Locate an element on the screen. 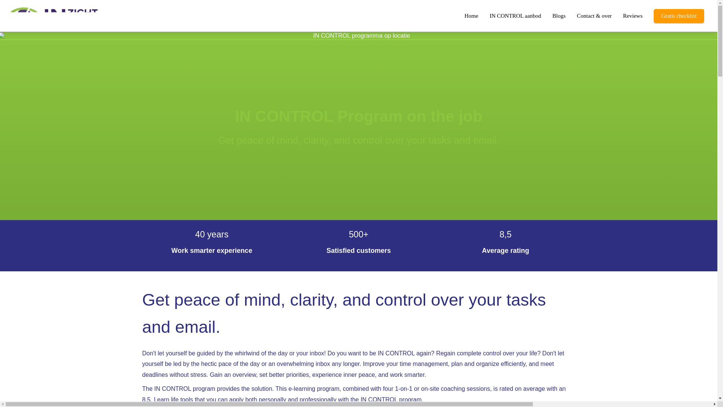  Blogs is located at coordinates (559, 15).